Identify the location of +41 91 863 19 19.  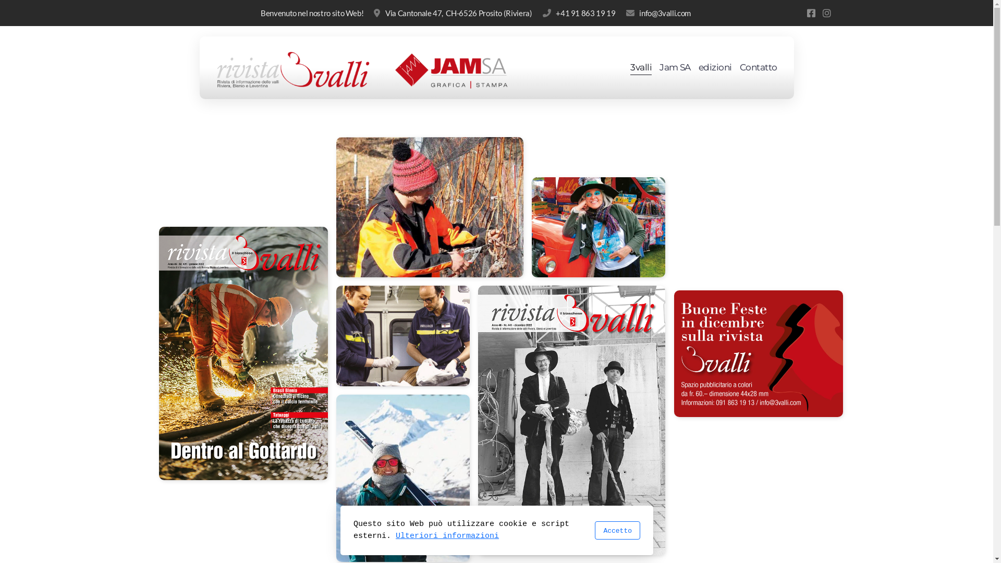
(579, 13).